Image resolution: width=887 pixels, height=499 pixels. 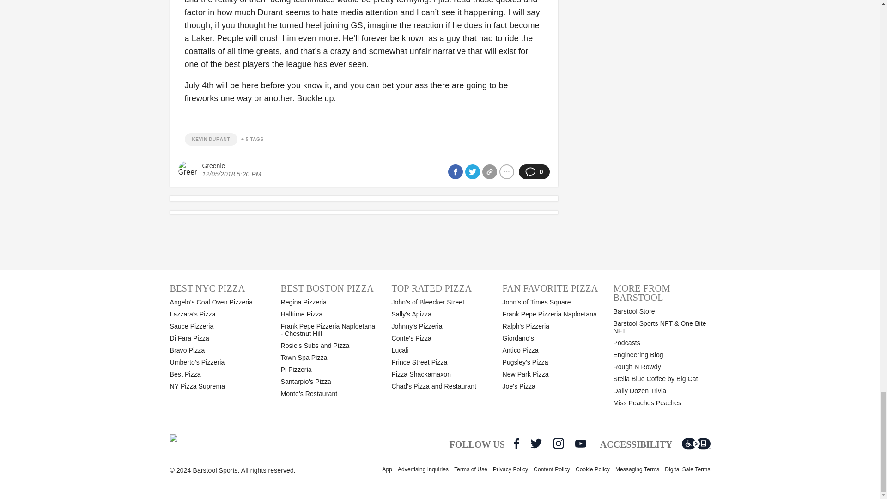 What do you see at coordinates (516, 444) in the screenshot?
I see `Facebook Icon` at bounding box center [516, 444].